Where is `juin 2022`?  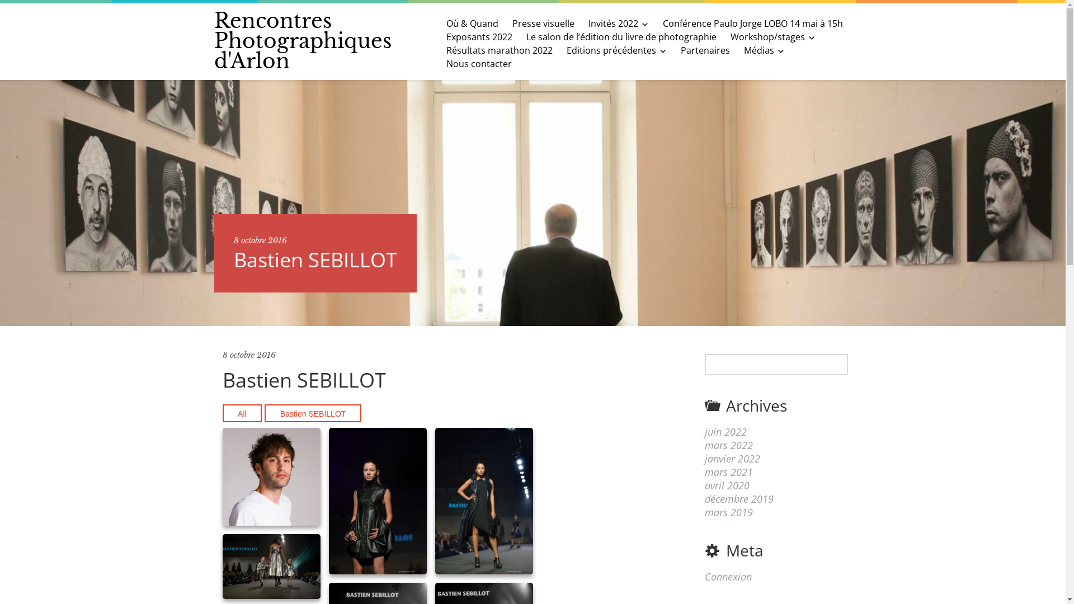 juin 2022 is located at coordinates (726, 432).